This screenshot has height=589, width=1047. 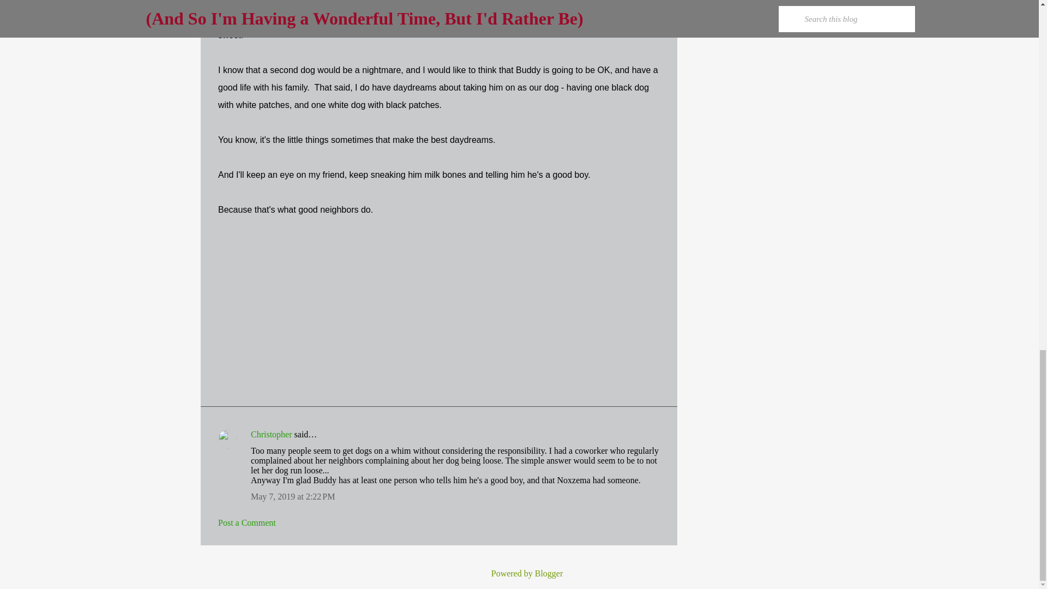 What do you see at coordinates (246, 522) in the screenshot?
I see `Post a Comment` at bounding box center [246, 522].